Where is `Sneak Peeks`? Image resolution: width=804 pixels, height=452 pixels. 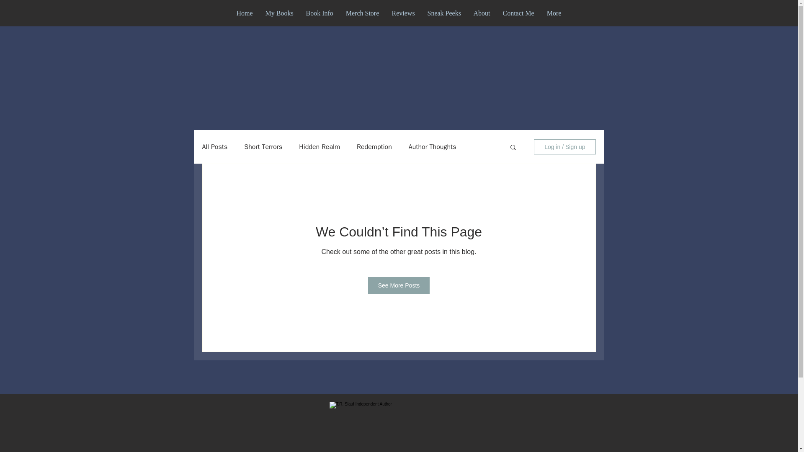 Sneak Peeks is located at coordinates (444, 13).